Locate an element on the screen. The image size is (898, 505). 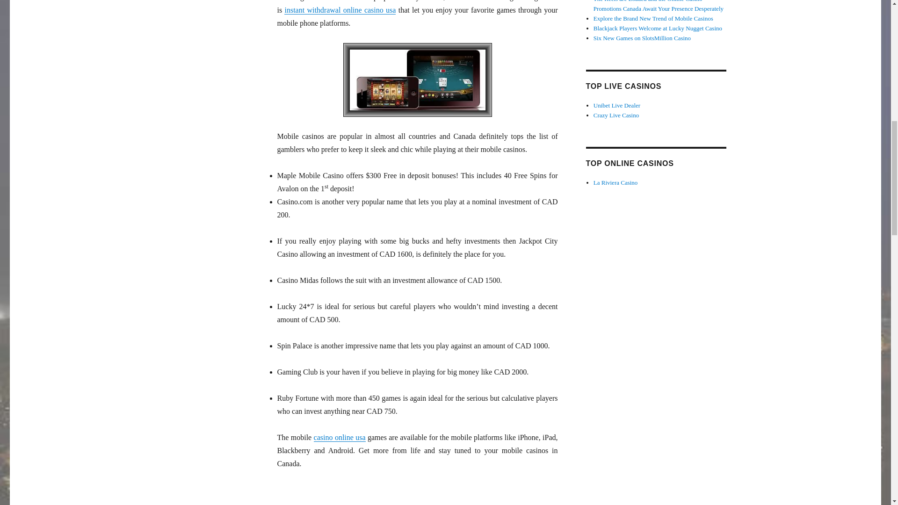
La Riviera Casino is located at coordinates (616, 182).